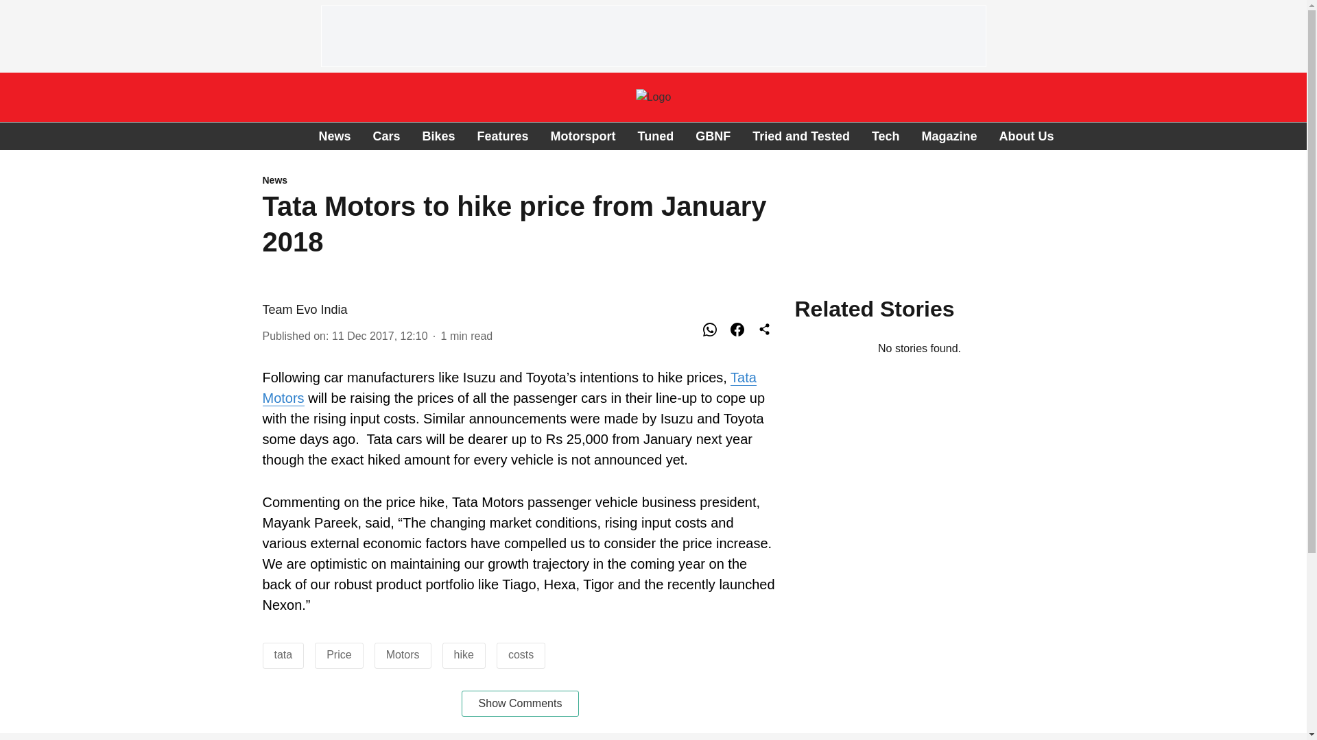 This screenshot has width=1317, height=740. I want to click on Magazine, so click(949, 136).